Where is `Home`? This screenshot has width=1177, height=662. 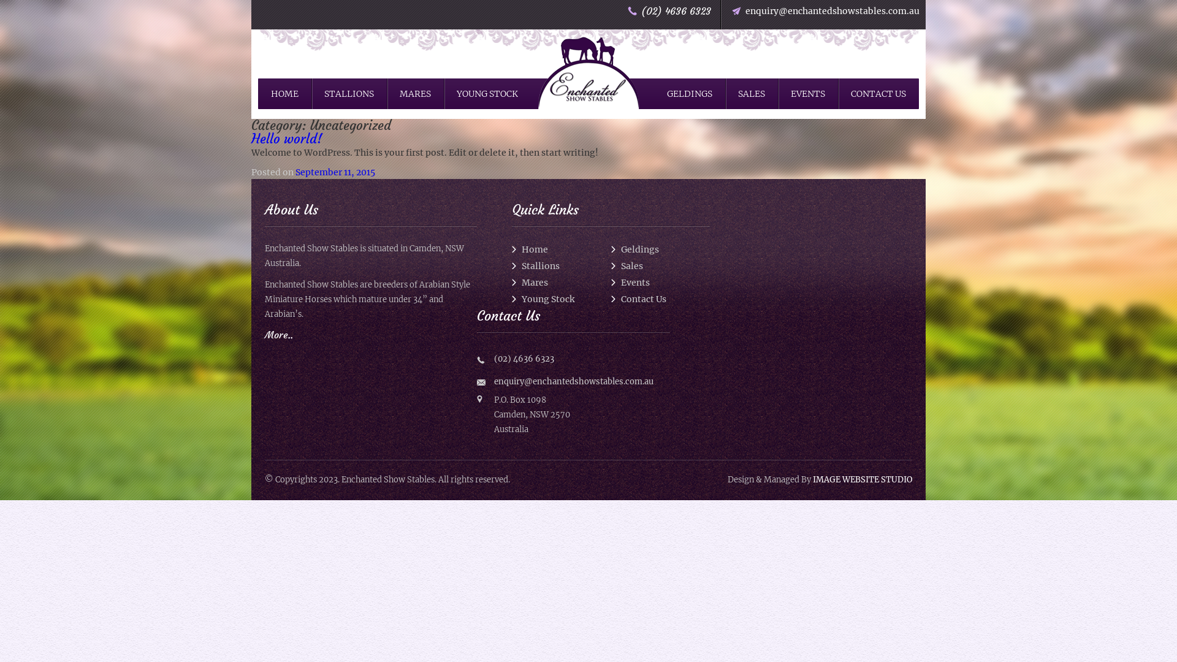
Home is located at coordinates (530, 249).